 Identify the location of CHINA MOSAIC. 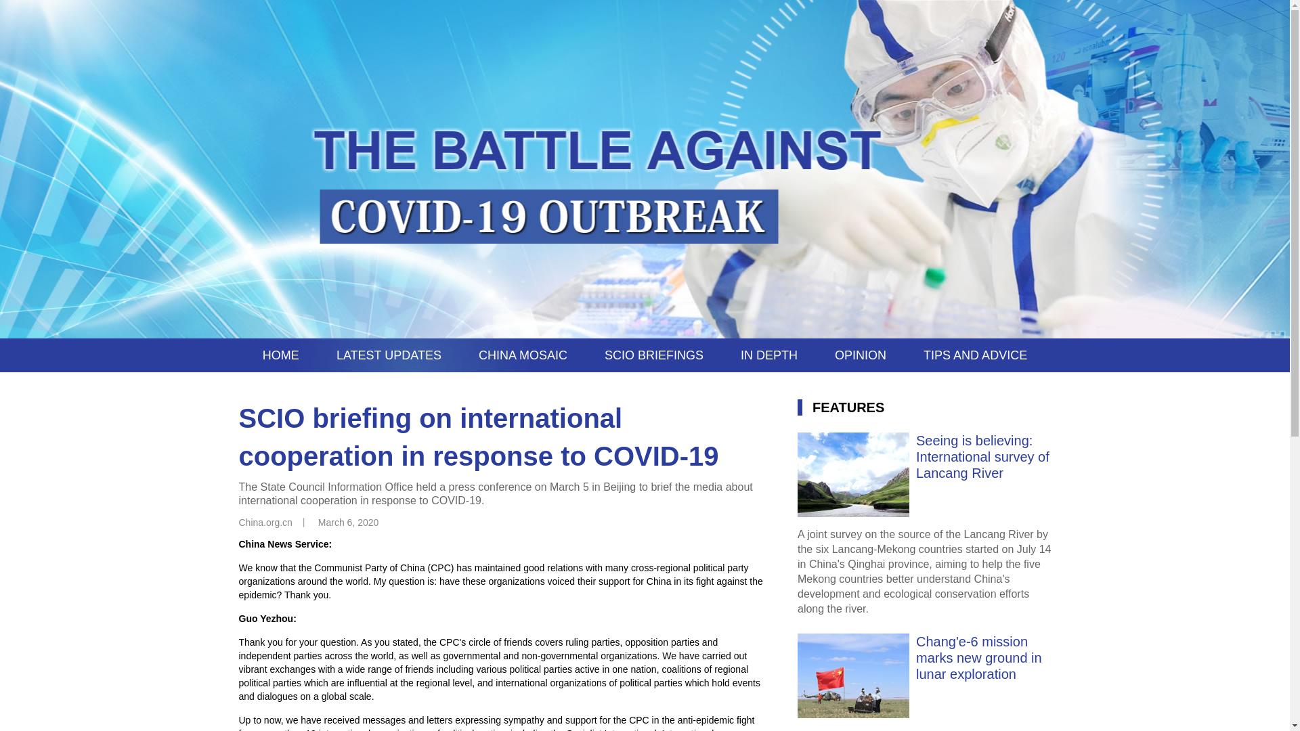
(523, 355).